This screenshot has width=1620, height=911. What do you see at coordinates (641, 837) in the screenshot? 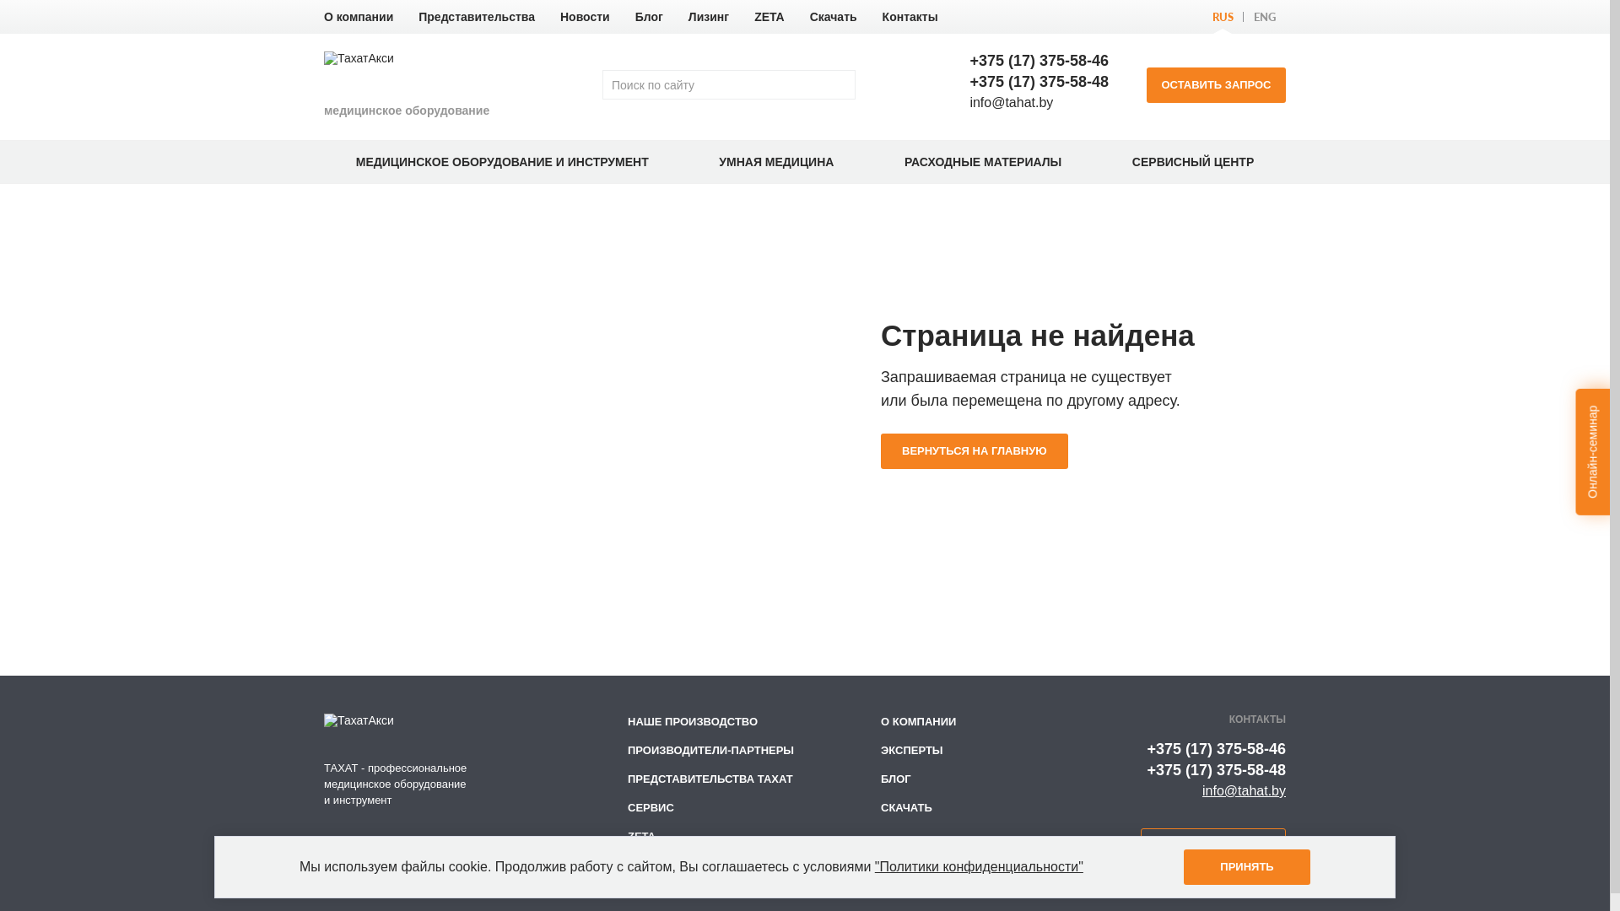
I see `ZETA` at bounding box center [641, 837].